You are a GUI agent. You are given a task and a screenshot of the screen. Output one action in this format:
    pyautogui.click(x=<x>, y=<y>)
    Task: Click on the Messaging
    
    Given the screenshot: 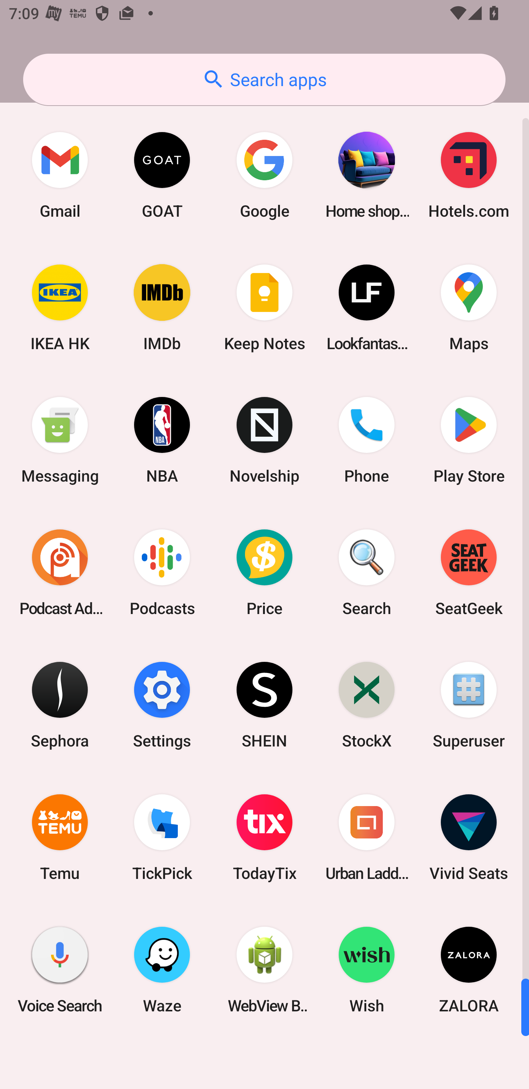 What is the action you would take?
    pyautogui.click(x=60, y=440)
    